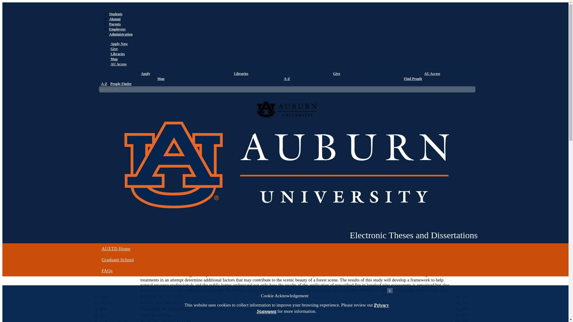  I want to click on FAQs, so click(286, 271).